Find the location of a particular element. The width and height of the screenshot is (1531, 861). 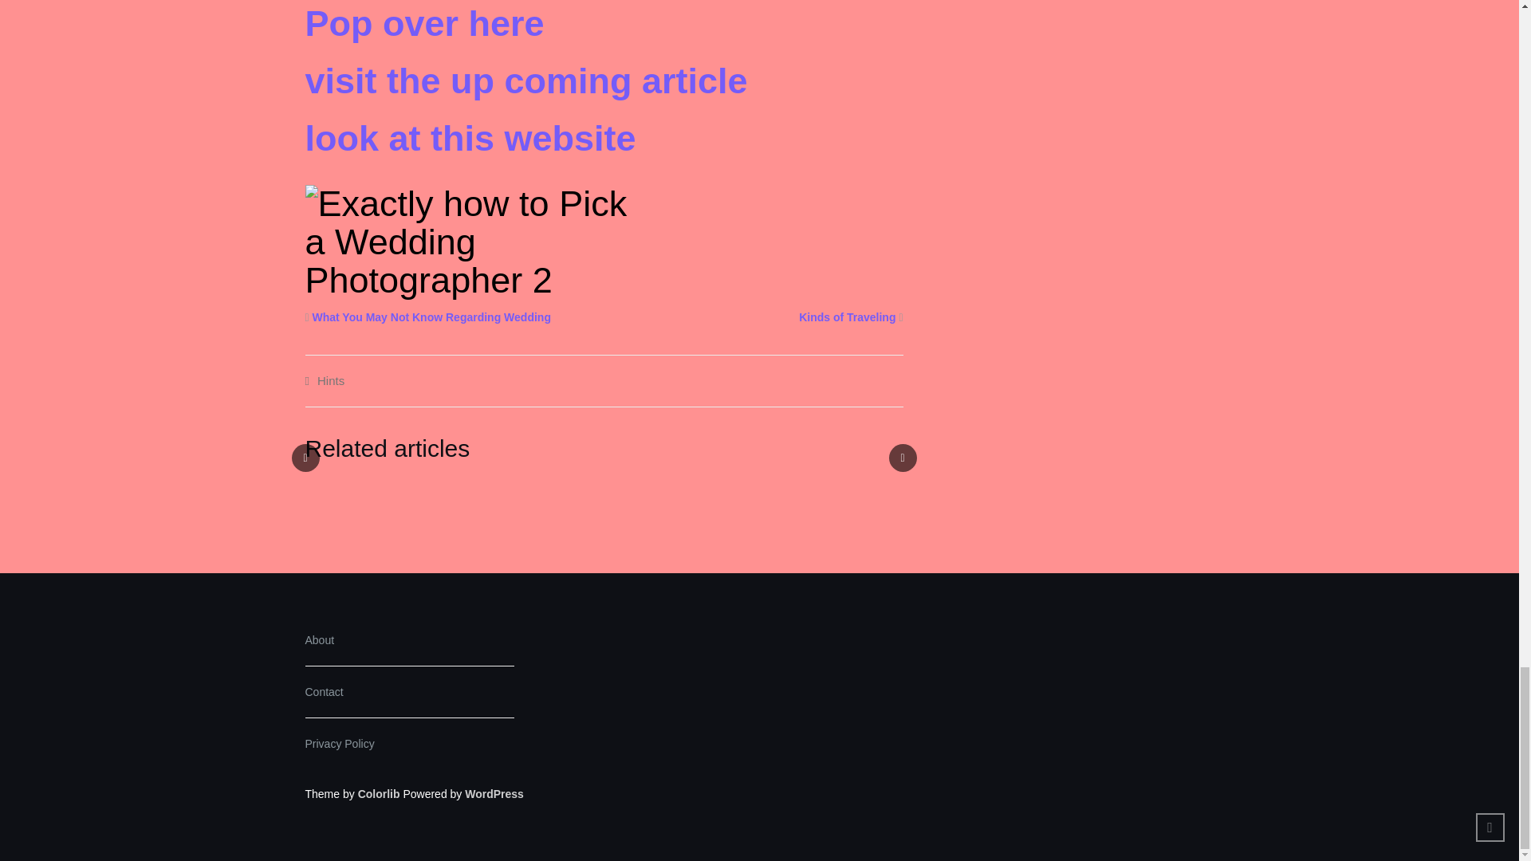

visit the up coming article is located at coordinates (525, 81).